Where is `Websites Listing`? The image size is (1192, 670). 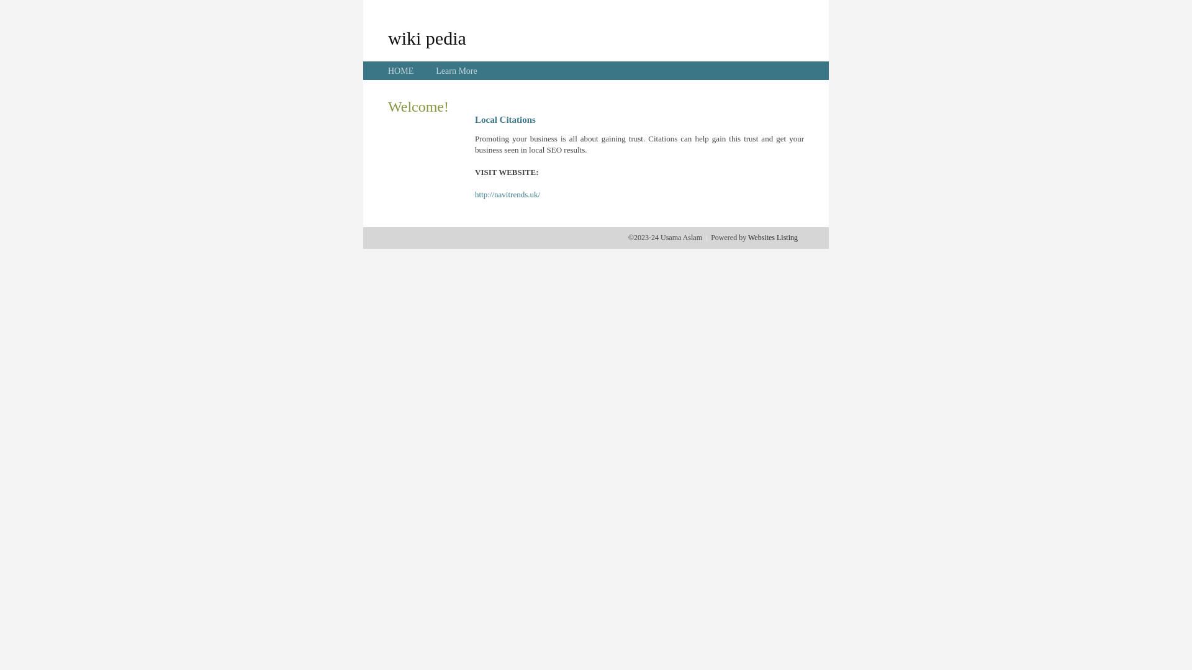
Websites Listing is located at coordinates (773, 238).